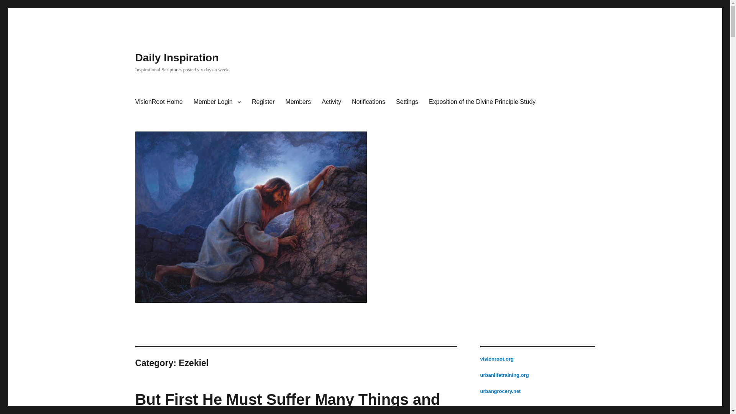  Describe the element at coordinates (482, 102) in the screenshot. I see `Exposition of the Divine Principle Study` at that location.